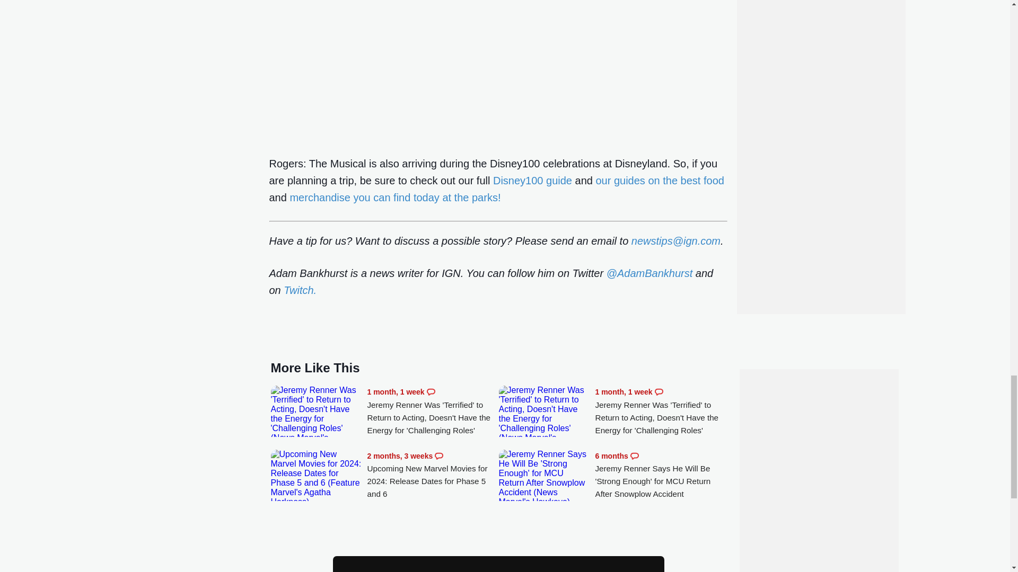 This screenshot has height=572, width=1018. I want to click on Comments, so click(431, 392).